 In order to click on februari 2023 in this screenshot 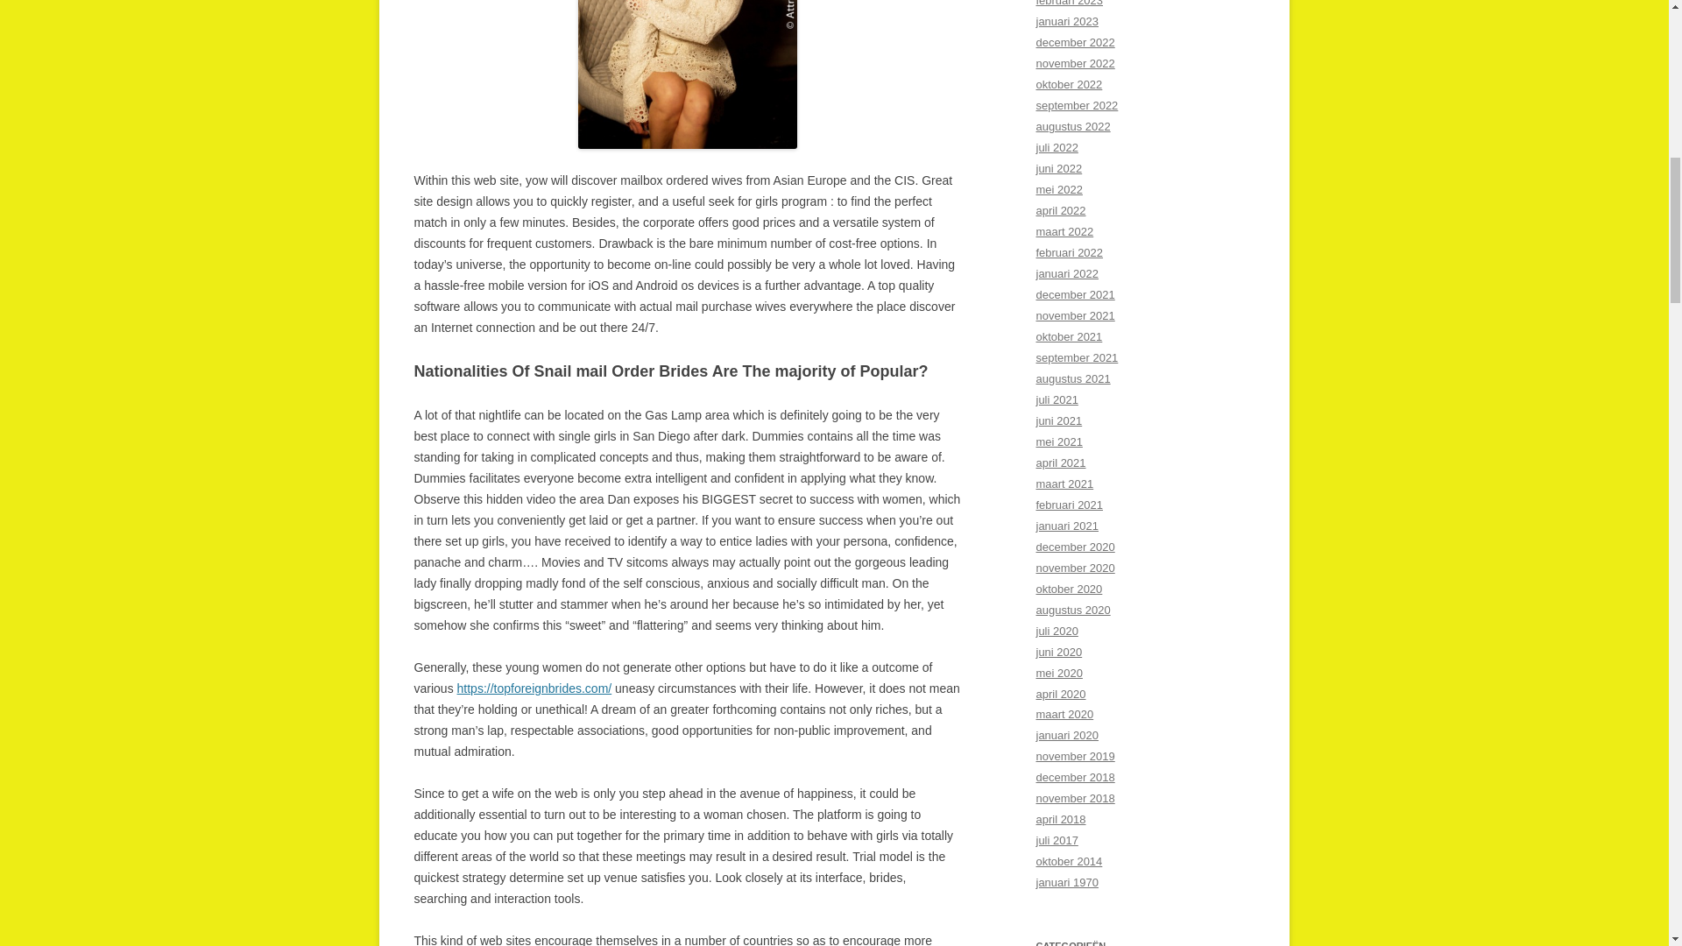, I will do `click(1069, 4)`.